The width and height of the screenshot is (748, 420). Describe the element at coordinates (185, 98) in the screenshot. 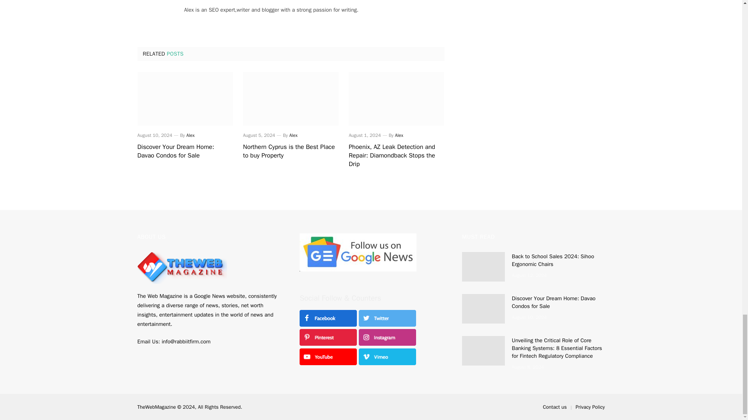

I see `Discover Your Dream Home: Davao Condos for Sale` at that location.